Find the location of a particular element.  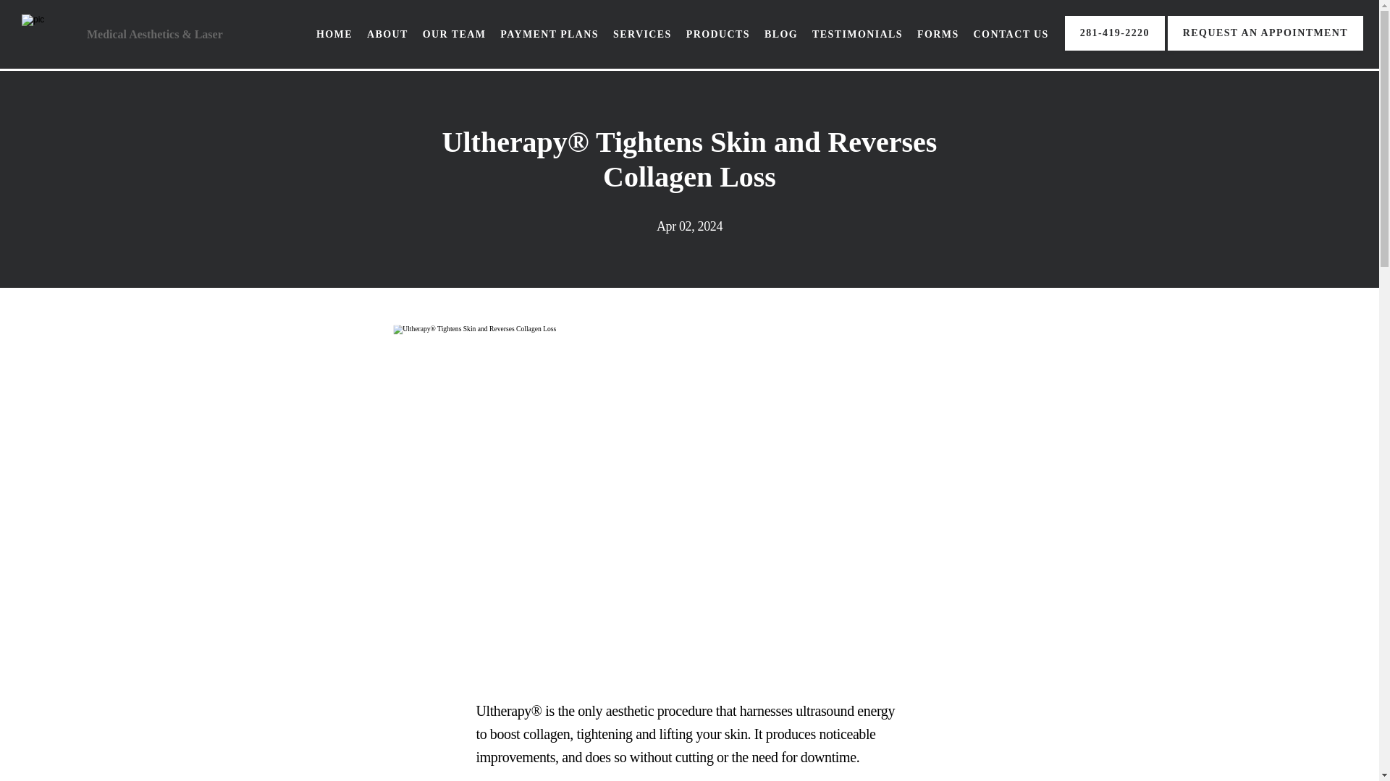

CONTACT US is located at coordinates (1011, 34).